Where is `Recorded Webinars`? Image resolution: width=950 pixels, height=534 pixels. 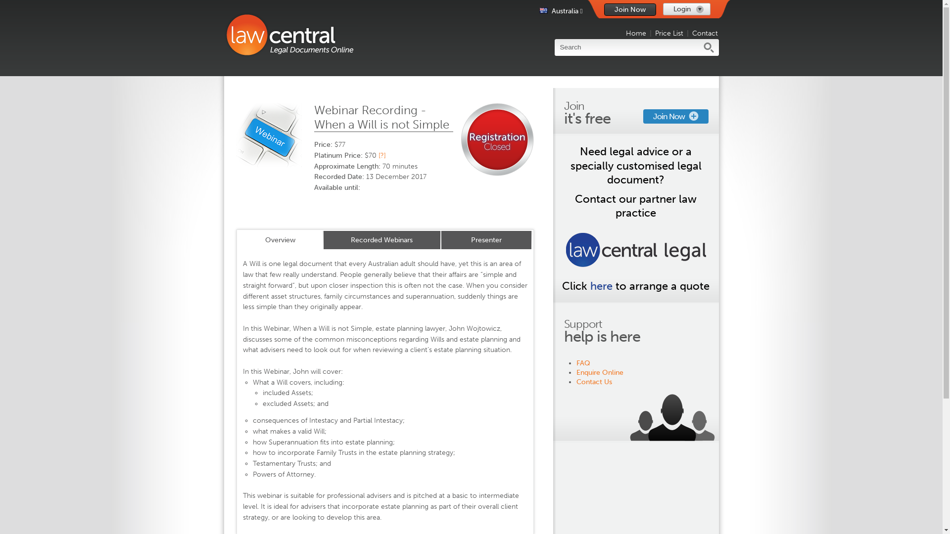
Recorded Webinars is located at coordinates (382, 240).